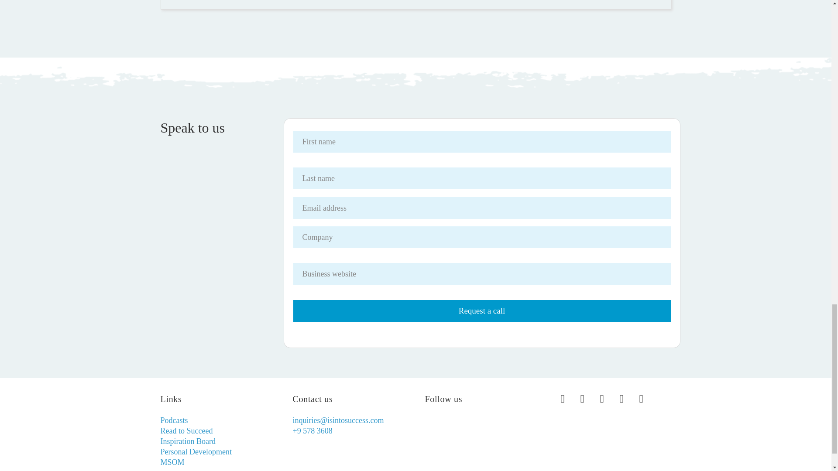 The image size is (838, 471). Describe the element at coordinates (188, 441) in the screenshot. I see `Inspiration Board` at that location.